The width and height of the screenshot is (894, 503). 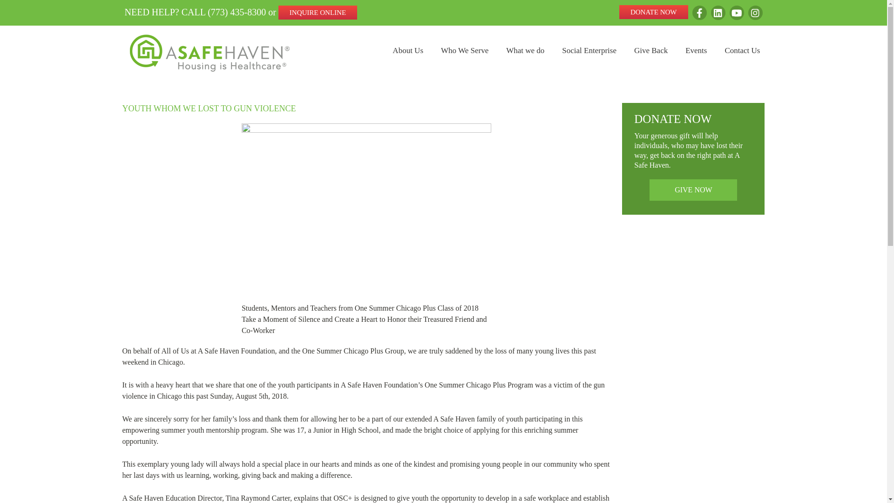 I want to click on DONATE NOW, so click(x=654, y=12).